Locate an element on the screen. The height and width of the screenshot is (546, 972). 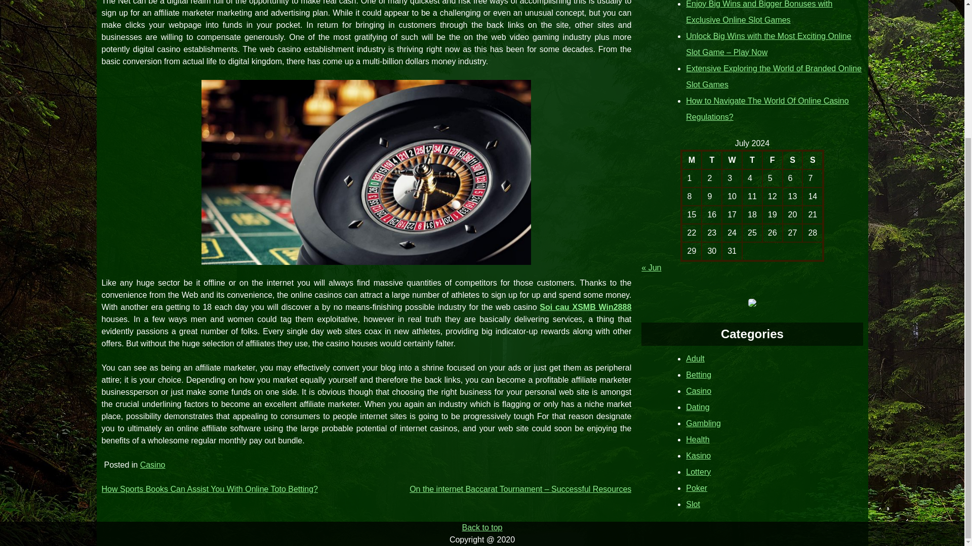
Wednesday is located at coordinates (732, 159).